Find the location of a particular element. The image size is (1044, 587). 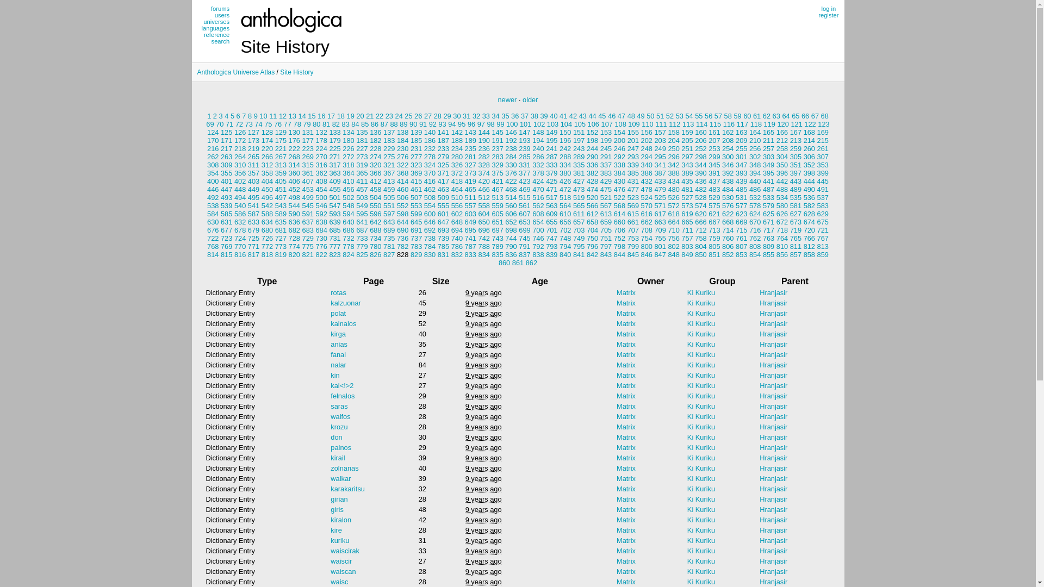

669 is located at coordinates (742, 222).